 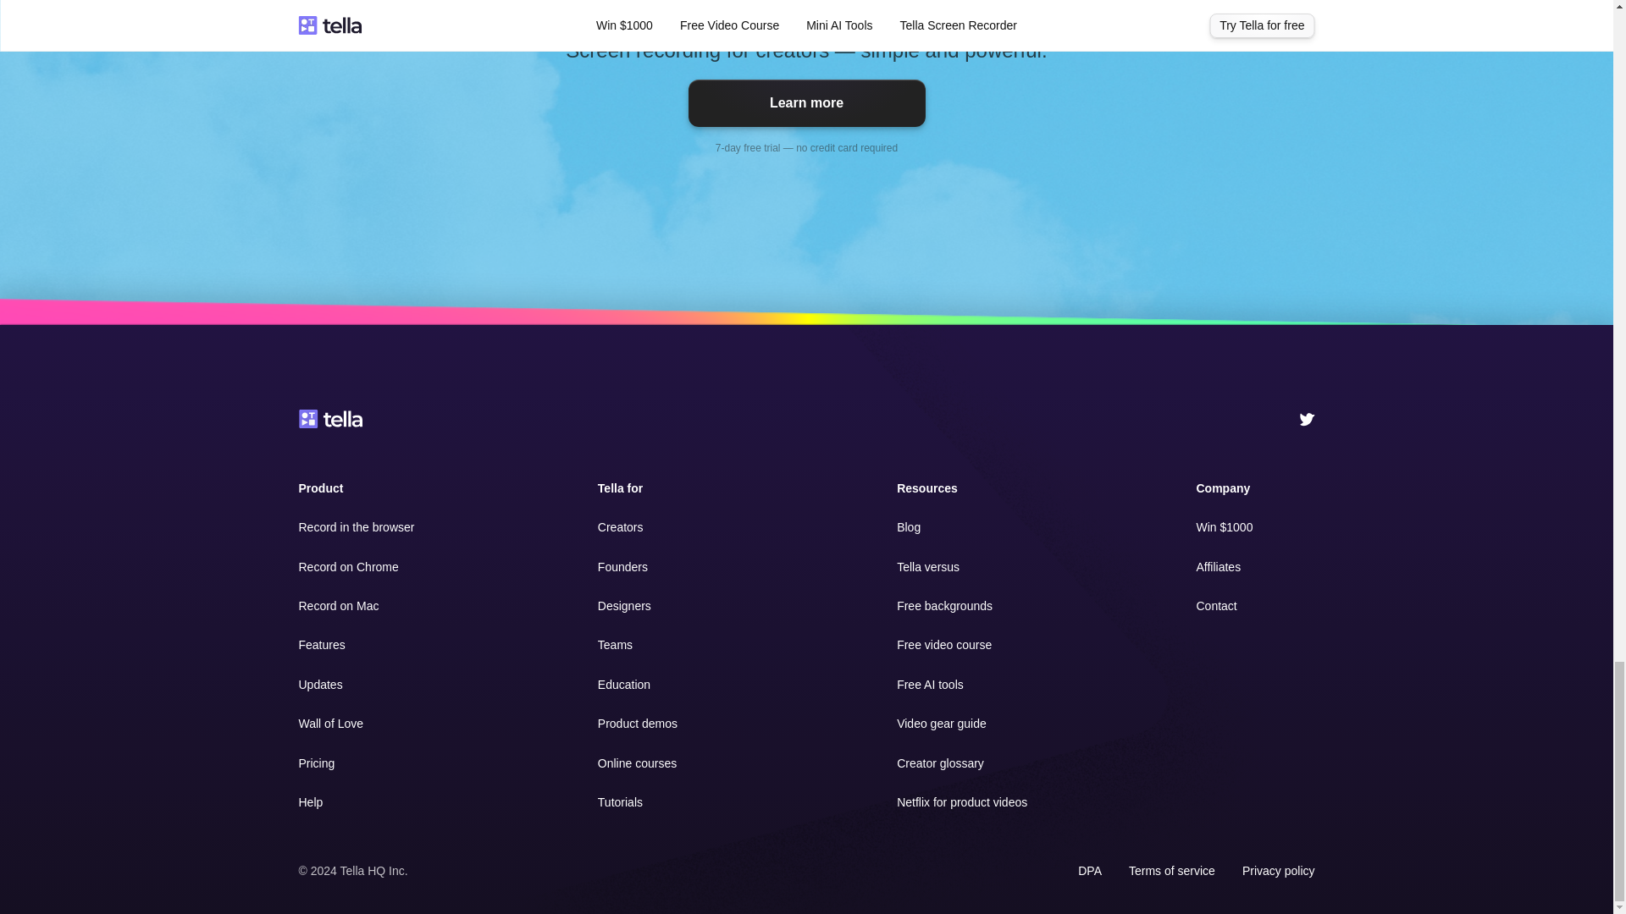 What do you see at coordinates (347, 567) in the screenshot?
I see `Record on Chrome` at bounding box center [347, 567].